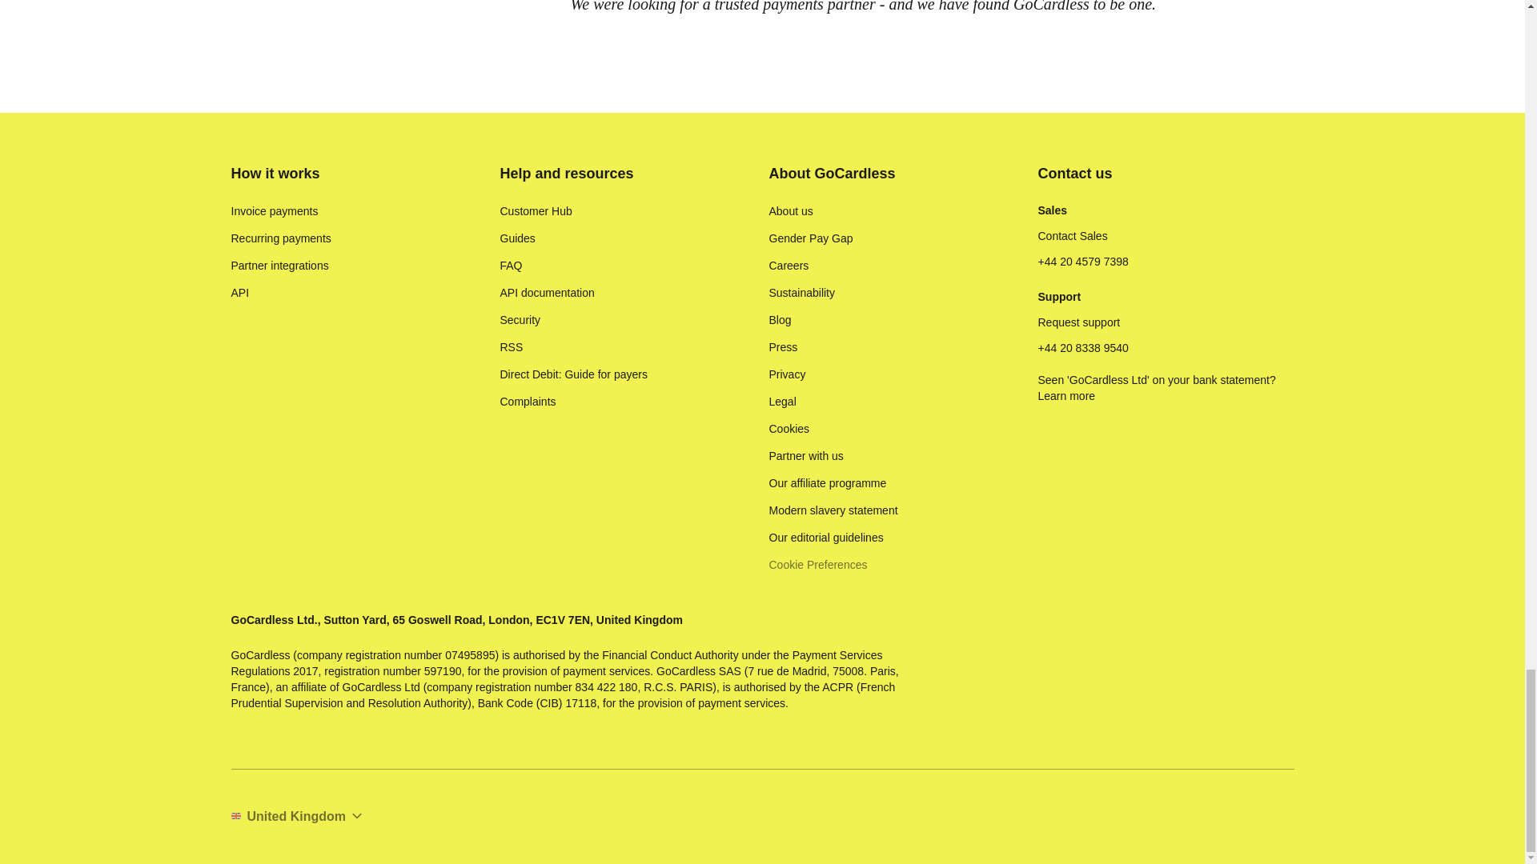 This screenshot has width=1537, height=864. What do you see at coordinates (240, 293) in the screenshot?
I see `API` at bounding box center [240, 293].